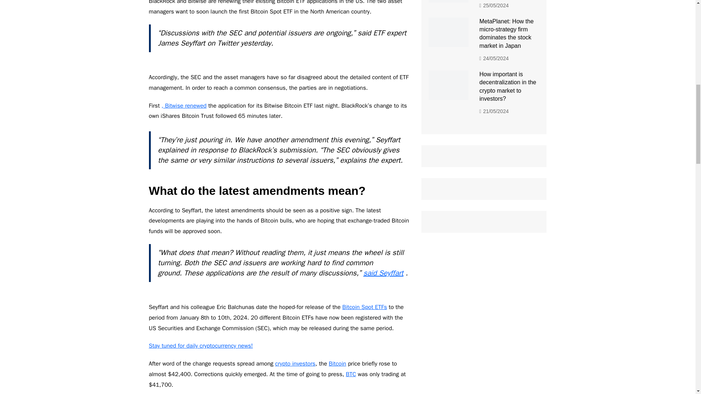 The width and height of the screenshot is (701, 394). What do you see at coordinates (183, 106) in the screenshot?
I see `, Bitwise renewed` at bounding box center [183, 106].